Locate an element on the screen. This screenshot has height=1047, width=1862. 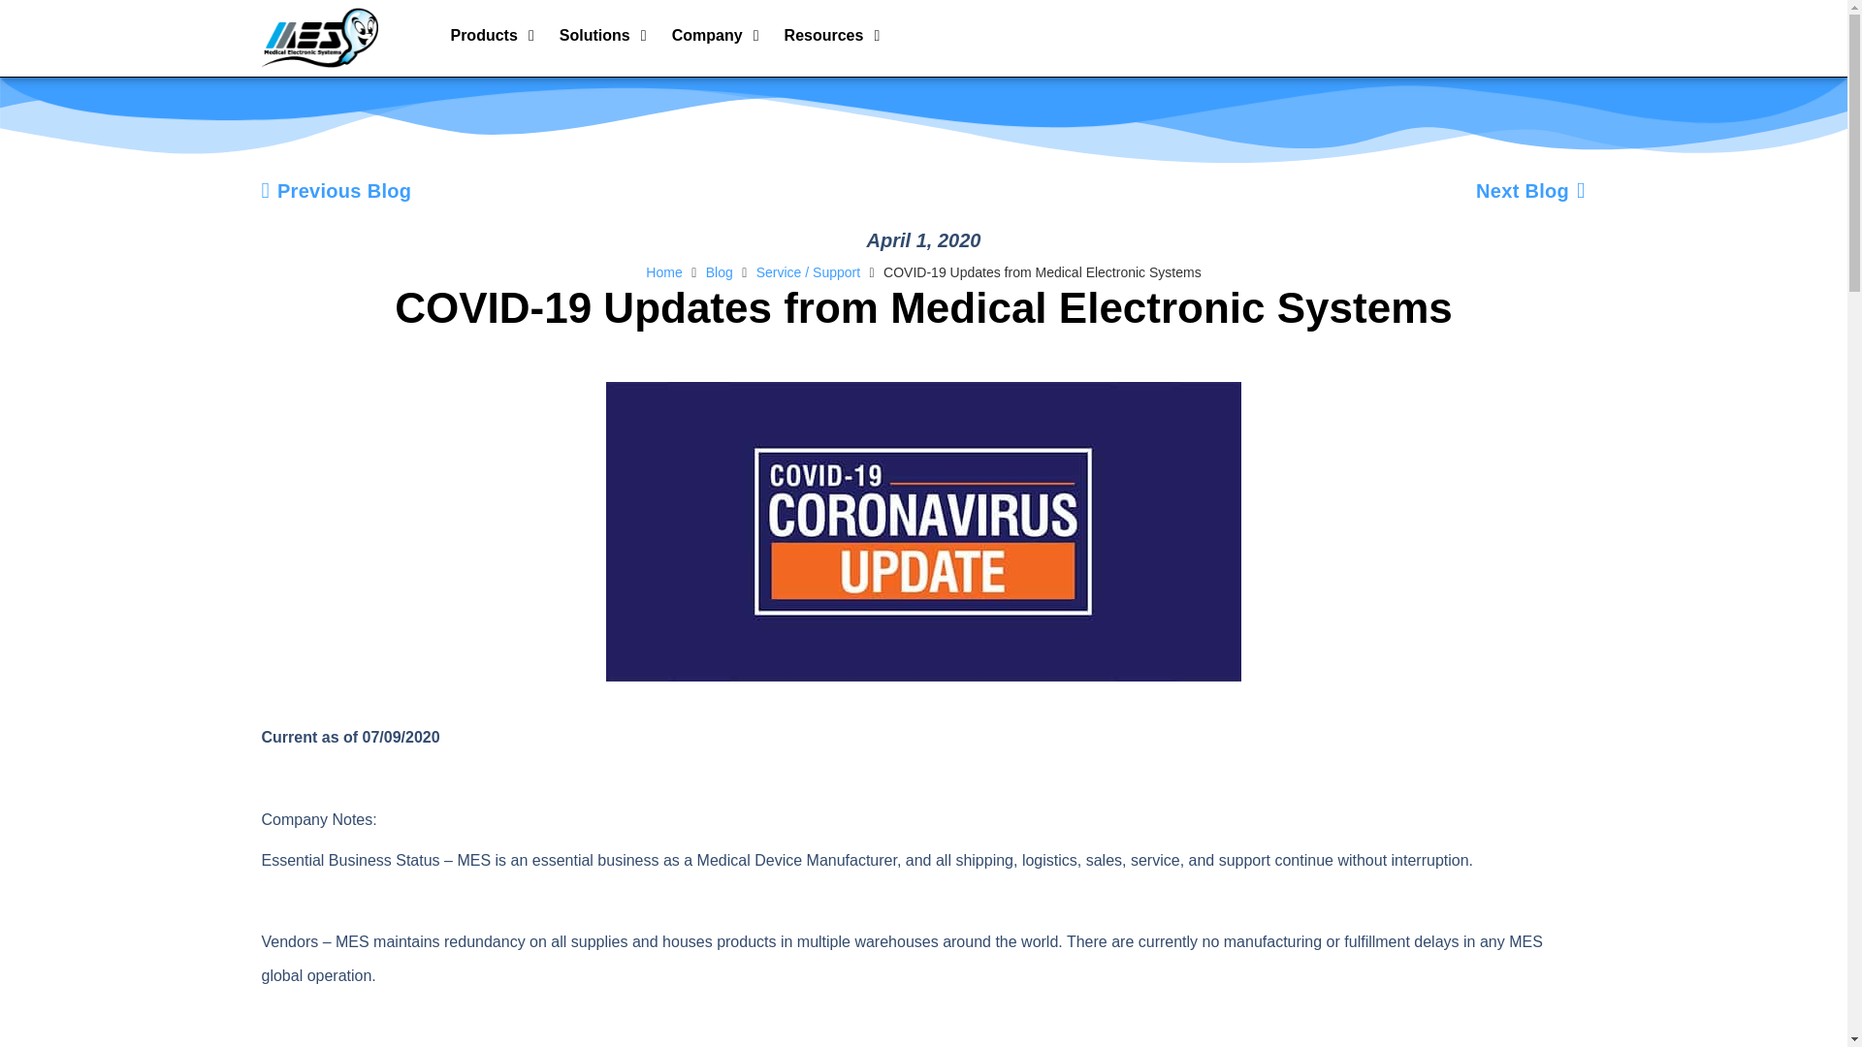
Solutions is located at coordinates (595, 35).